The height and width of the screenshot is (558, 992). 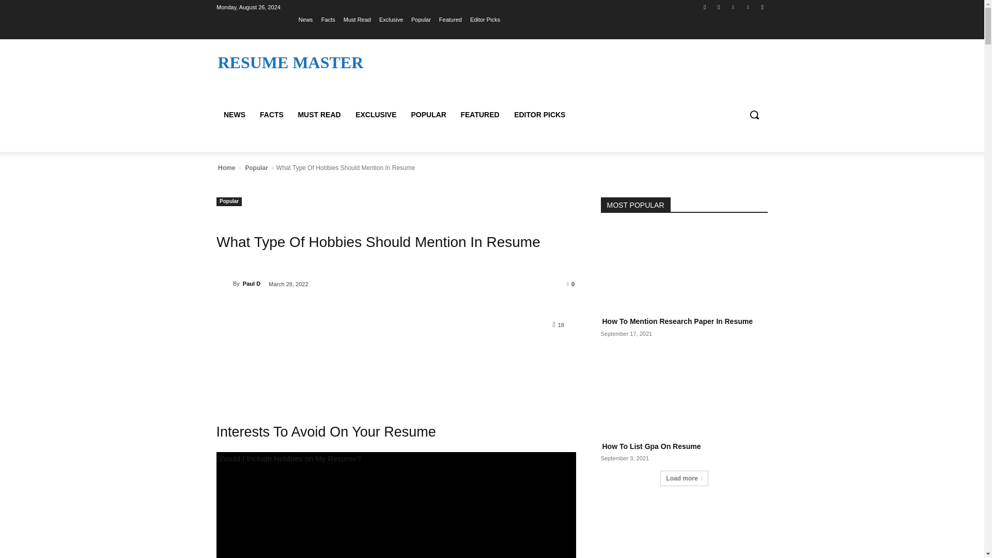 What do you see at coordinates (451, 19) in the screenshot?
I see `Featured` at bounding box center [451, 19].